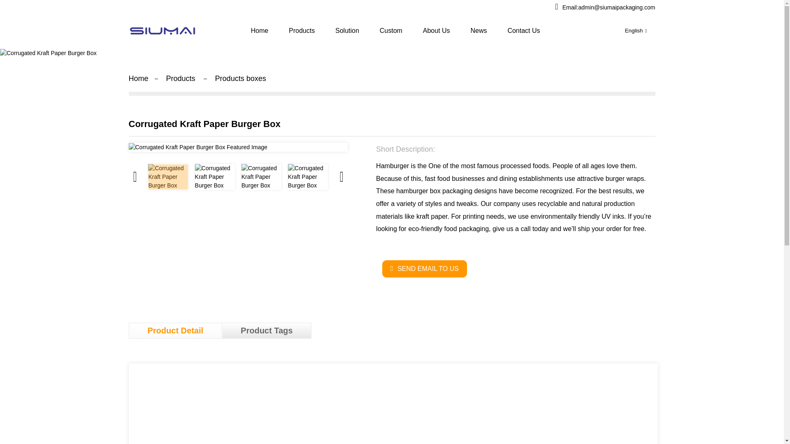  I want to click on Products boxes, so click(240, 78).